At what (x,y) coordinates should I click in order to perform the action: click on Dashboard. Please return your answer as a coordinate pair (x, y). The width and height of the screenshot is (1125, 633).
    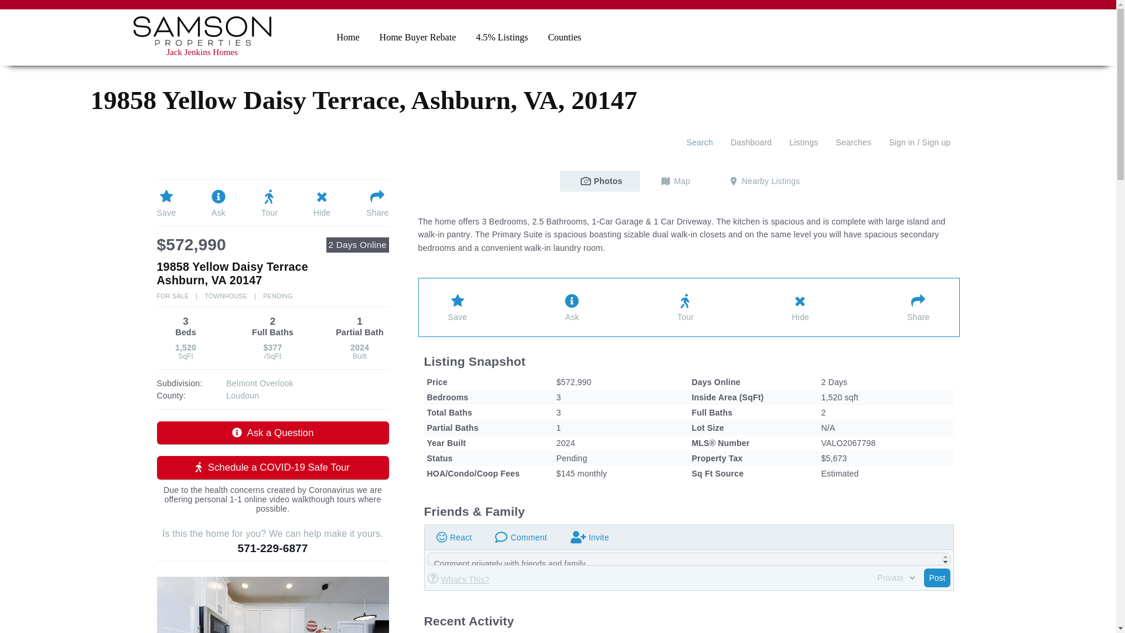
    Looking at the image, I should click on (751, 143).